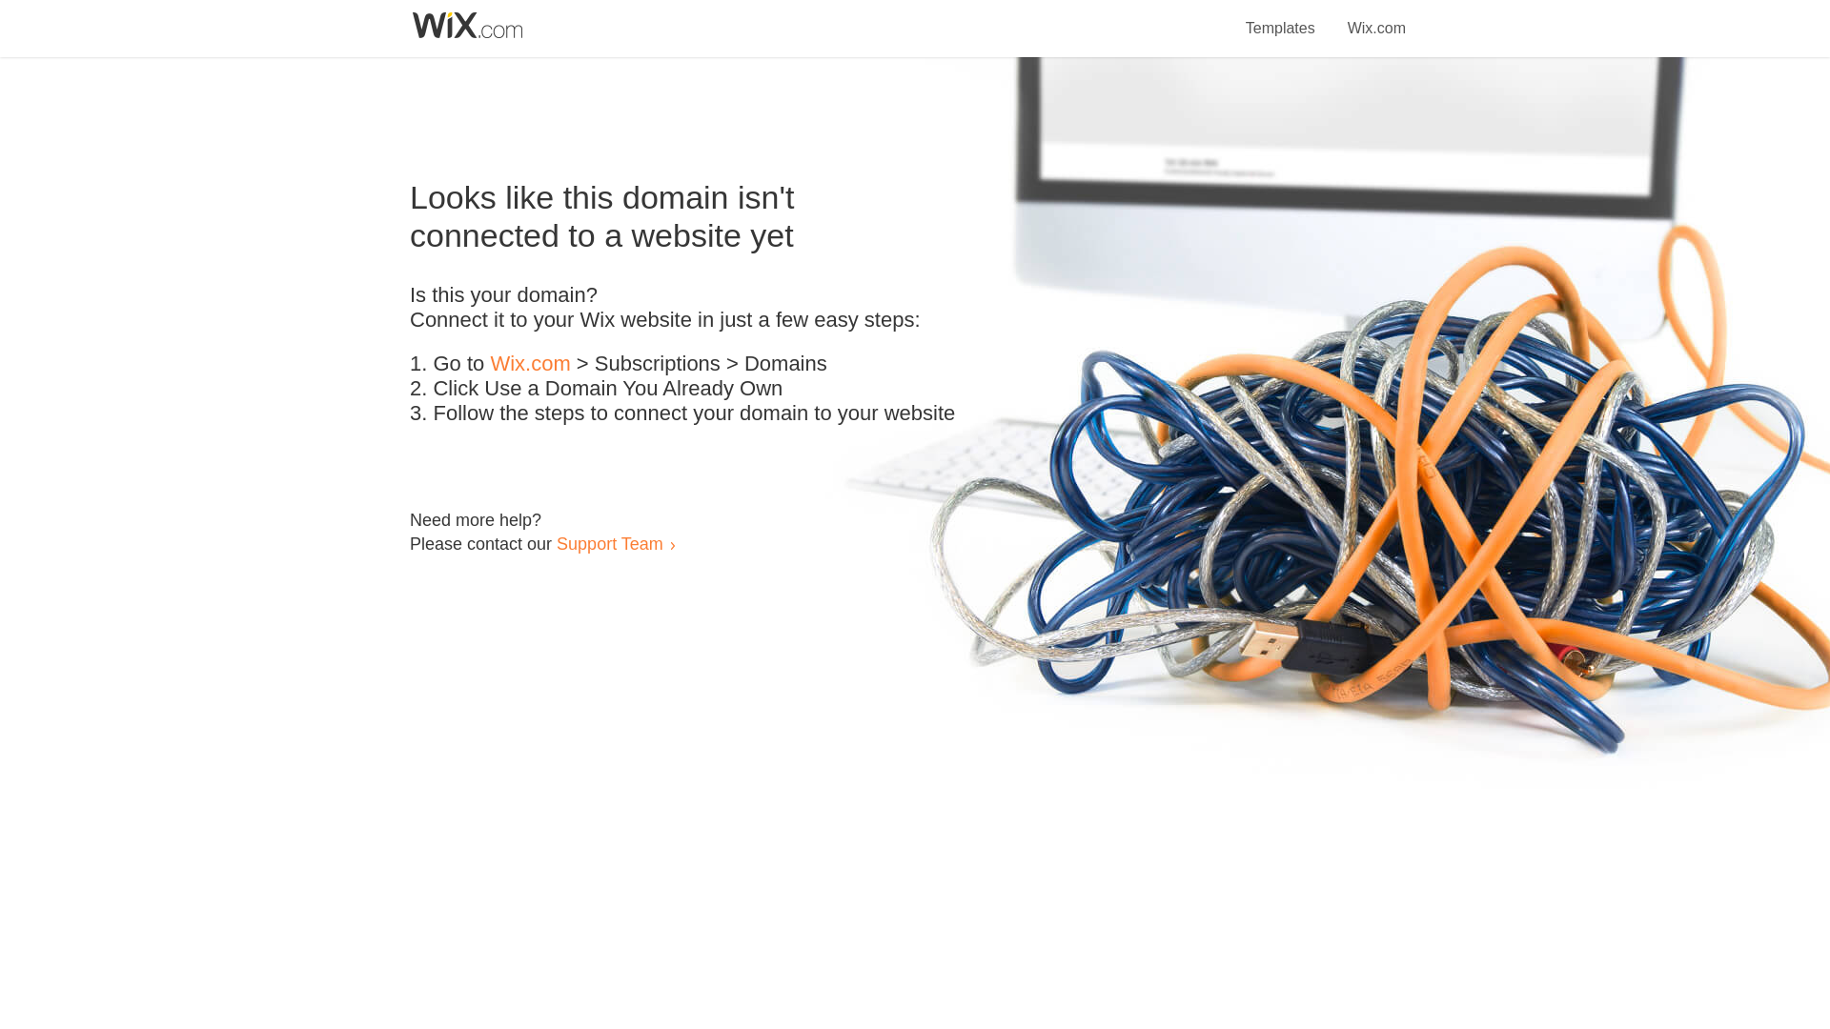  I want to click on Support Team, so click(609, 543).